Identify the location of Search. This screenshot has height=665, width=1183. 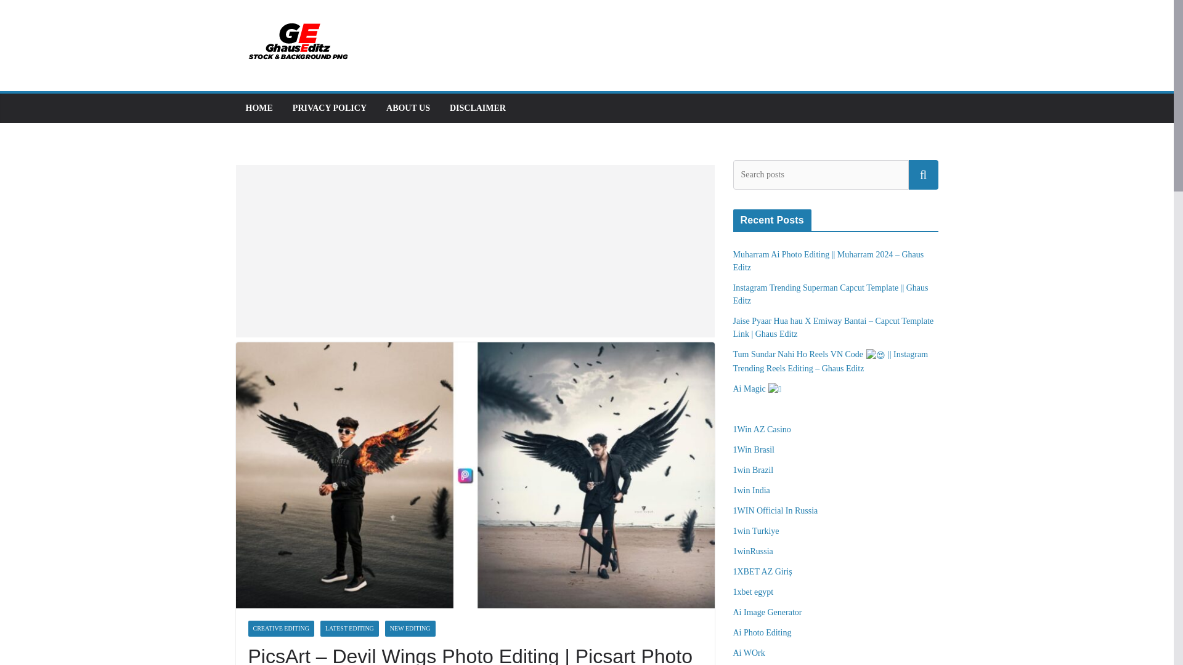
(923, 175).